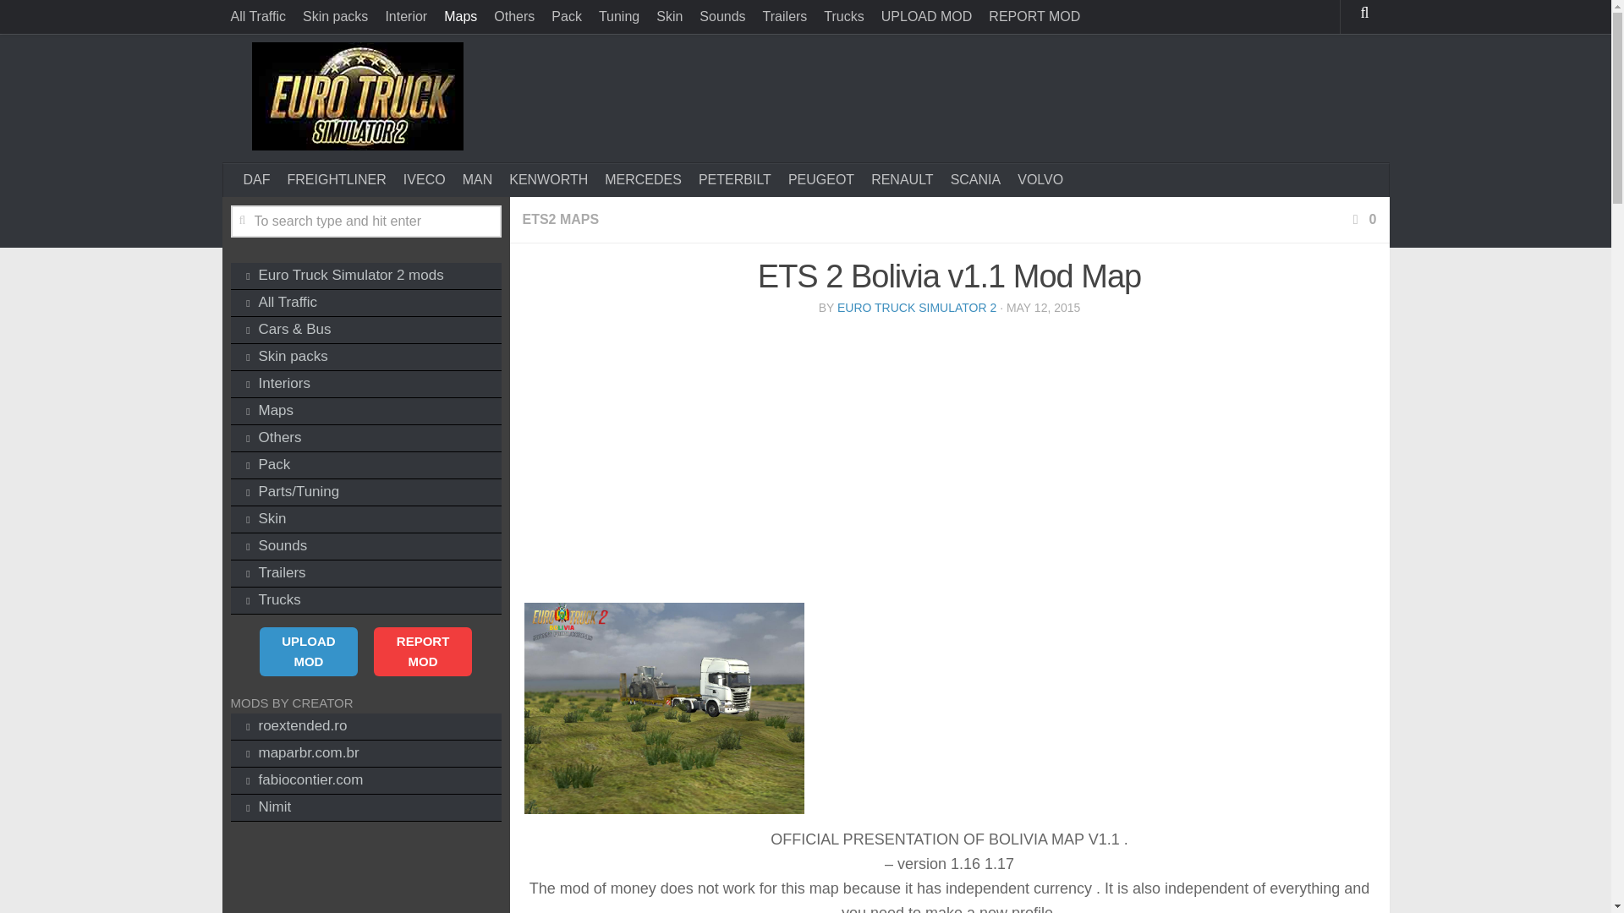 This screenshot has height=913, width=1624. I want to click on DAF, so click(257, 180).